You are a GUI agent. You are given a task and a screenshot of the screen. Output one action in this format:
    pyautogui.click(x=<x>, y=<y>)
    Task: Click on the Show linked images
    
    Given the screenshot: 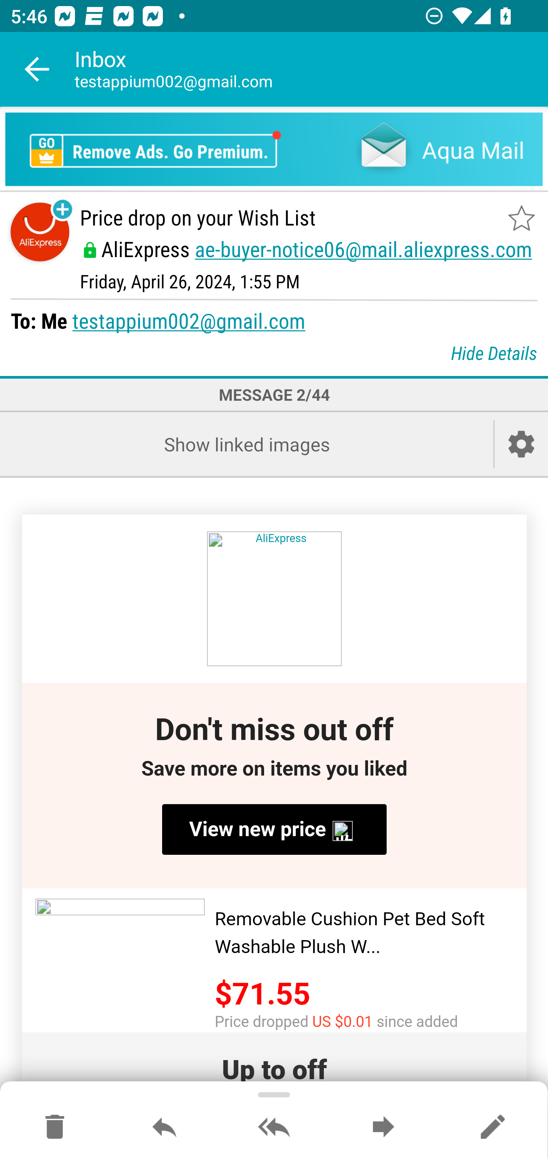 What is the action you would take?
    pyautogui.click(x=247, y=444)
    